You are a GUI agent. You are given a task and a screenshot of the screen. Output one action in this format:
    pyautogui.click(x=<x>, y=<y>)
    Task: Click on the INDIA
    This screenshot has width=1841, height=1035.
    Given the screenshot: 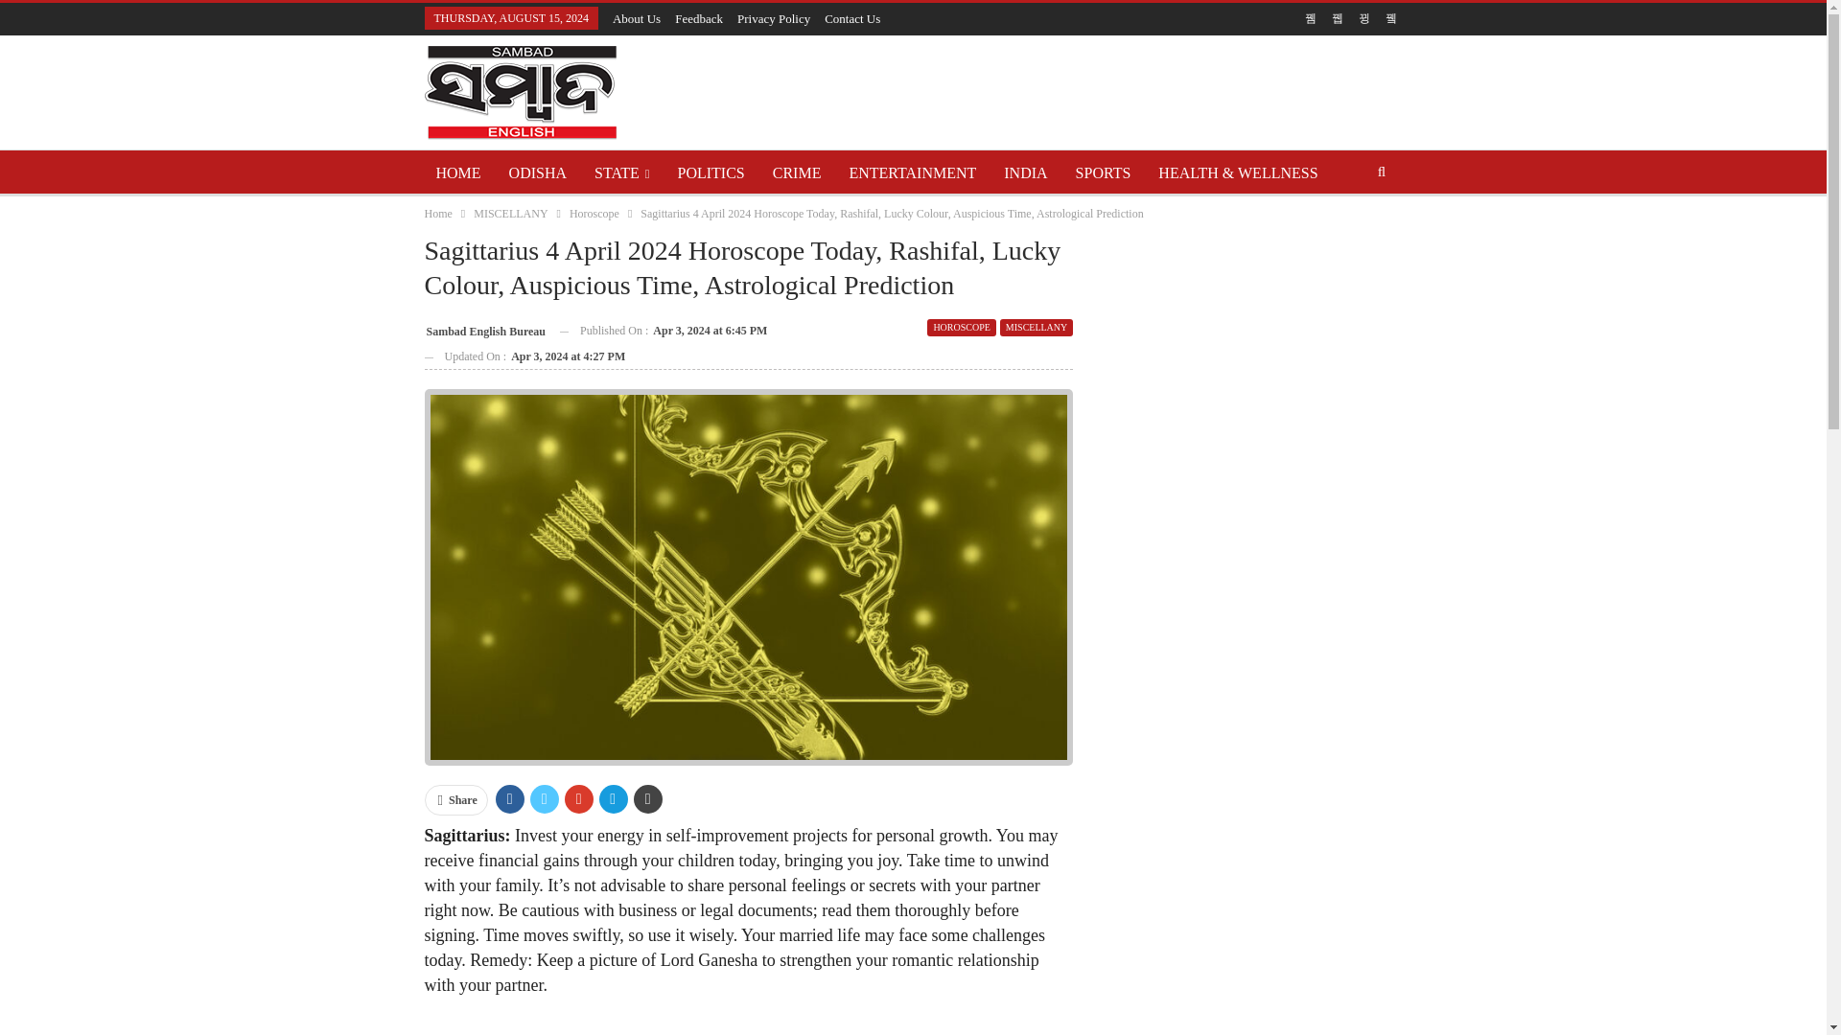 What is the action you would take?
    pyautogui.click(x=1025, y=172)
    